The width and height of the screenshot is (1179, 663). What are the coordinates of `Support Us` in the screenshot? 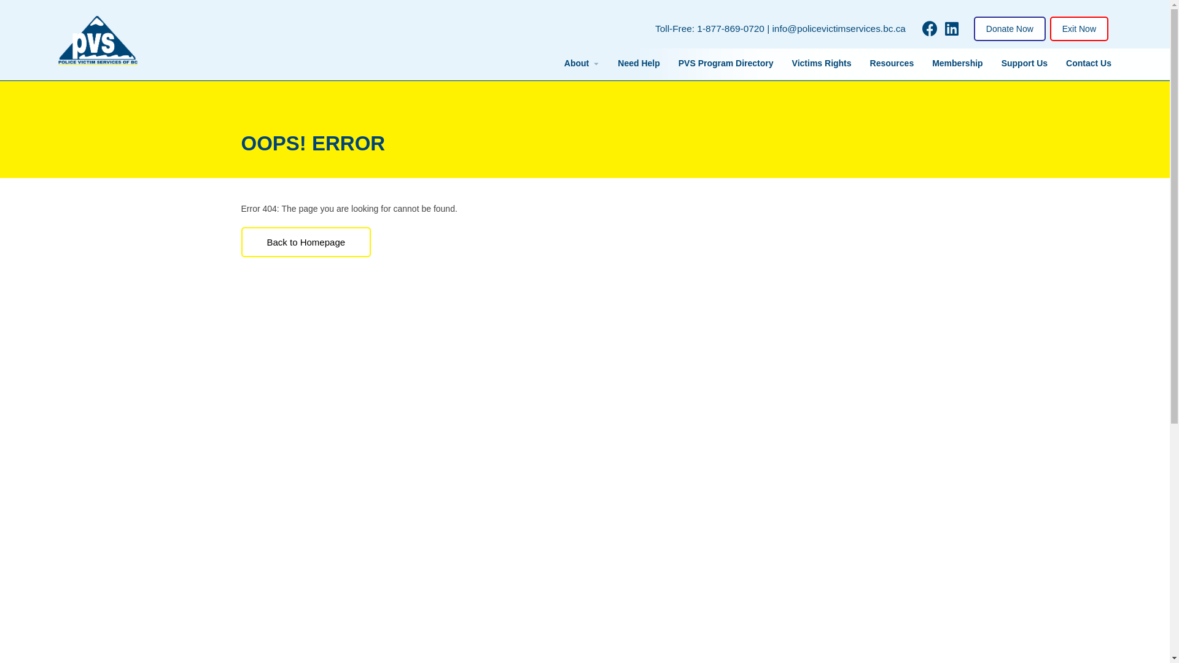 It's located at (1024, 64).